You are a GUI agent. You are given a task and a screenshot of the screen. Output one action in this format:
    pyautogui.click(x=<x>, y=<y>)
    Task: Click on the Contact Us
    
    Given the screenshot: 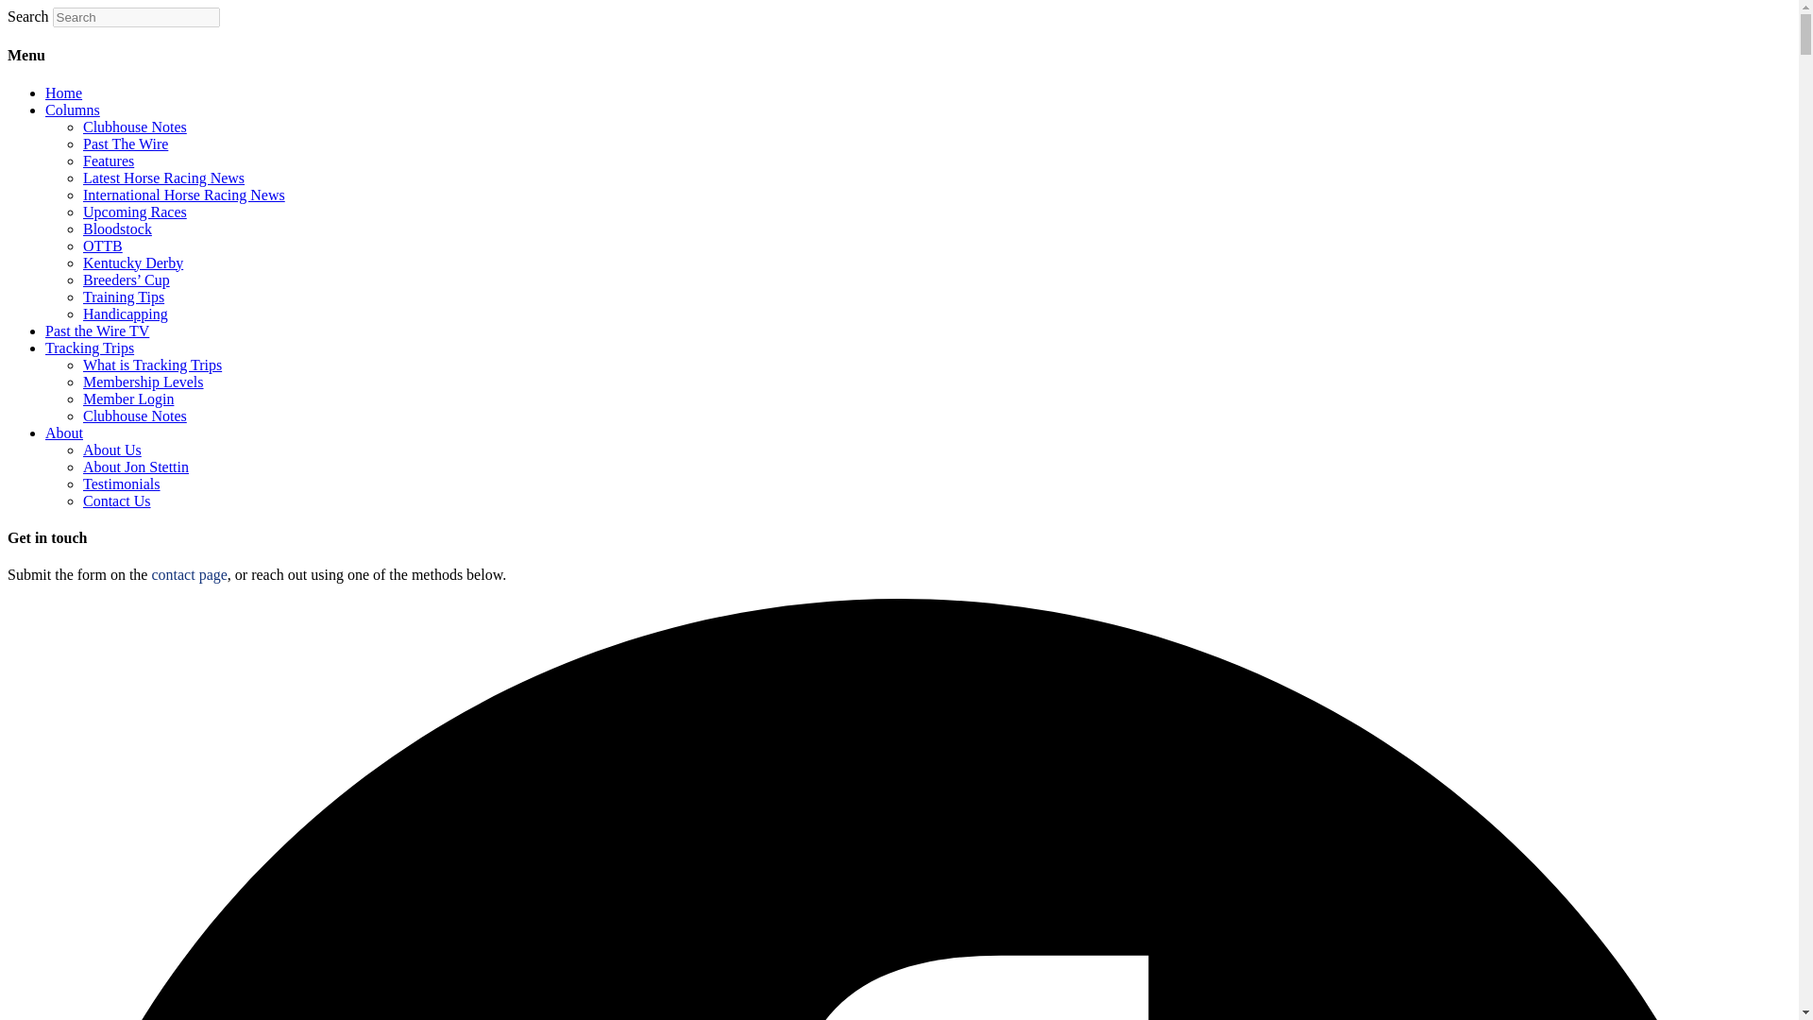 What is the action you would take?
    pyautogui.click(x=117, y=501)
    